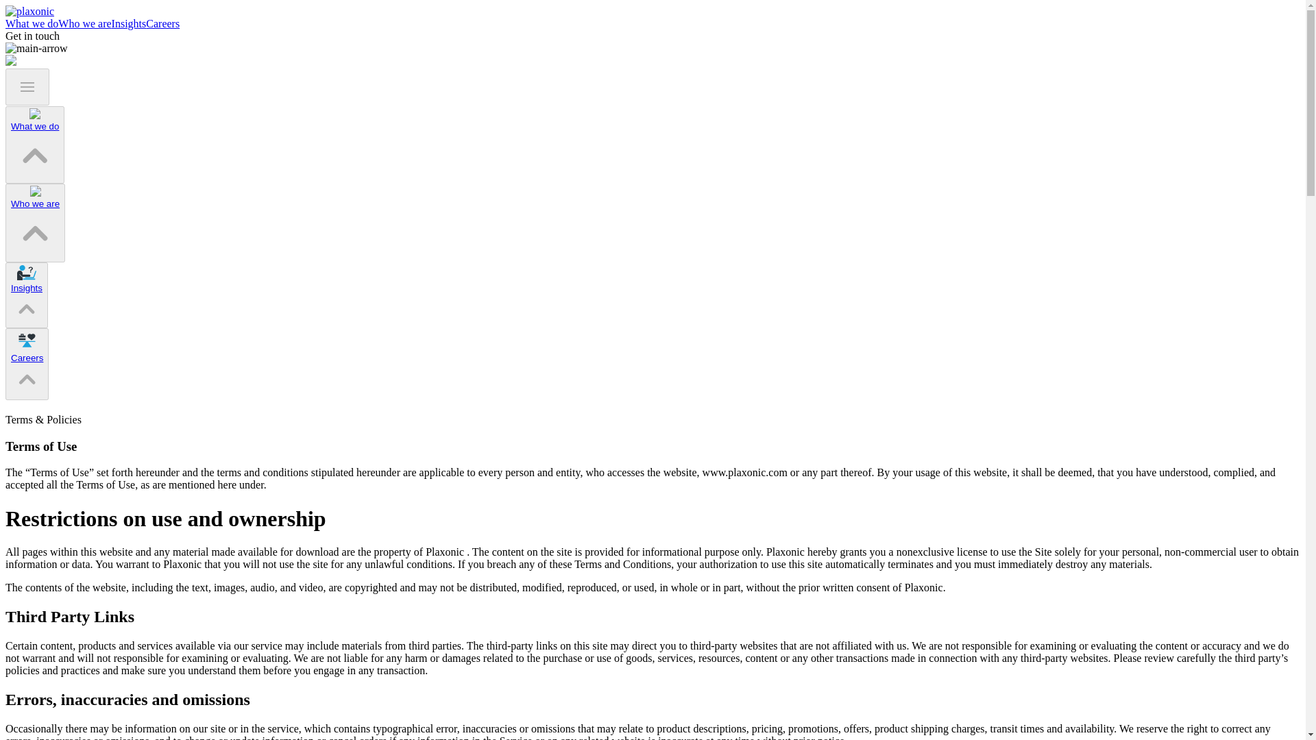  Describe the element at coordinates (34, 126) in the screenshot. I see `What we do` at that location.